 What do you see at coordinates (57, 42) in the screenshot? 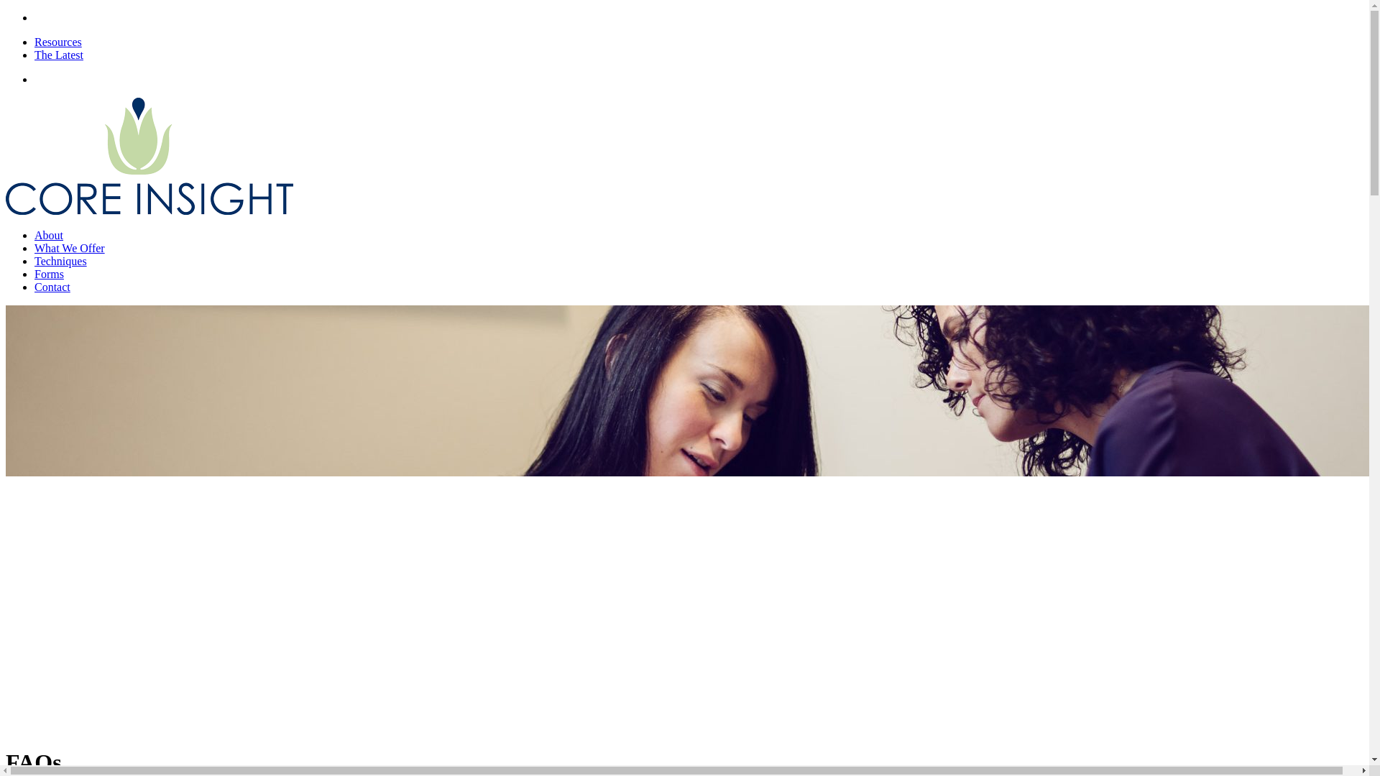
I see `Resources` at bounding box center [57, 42].